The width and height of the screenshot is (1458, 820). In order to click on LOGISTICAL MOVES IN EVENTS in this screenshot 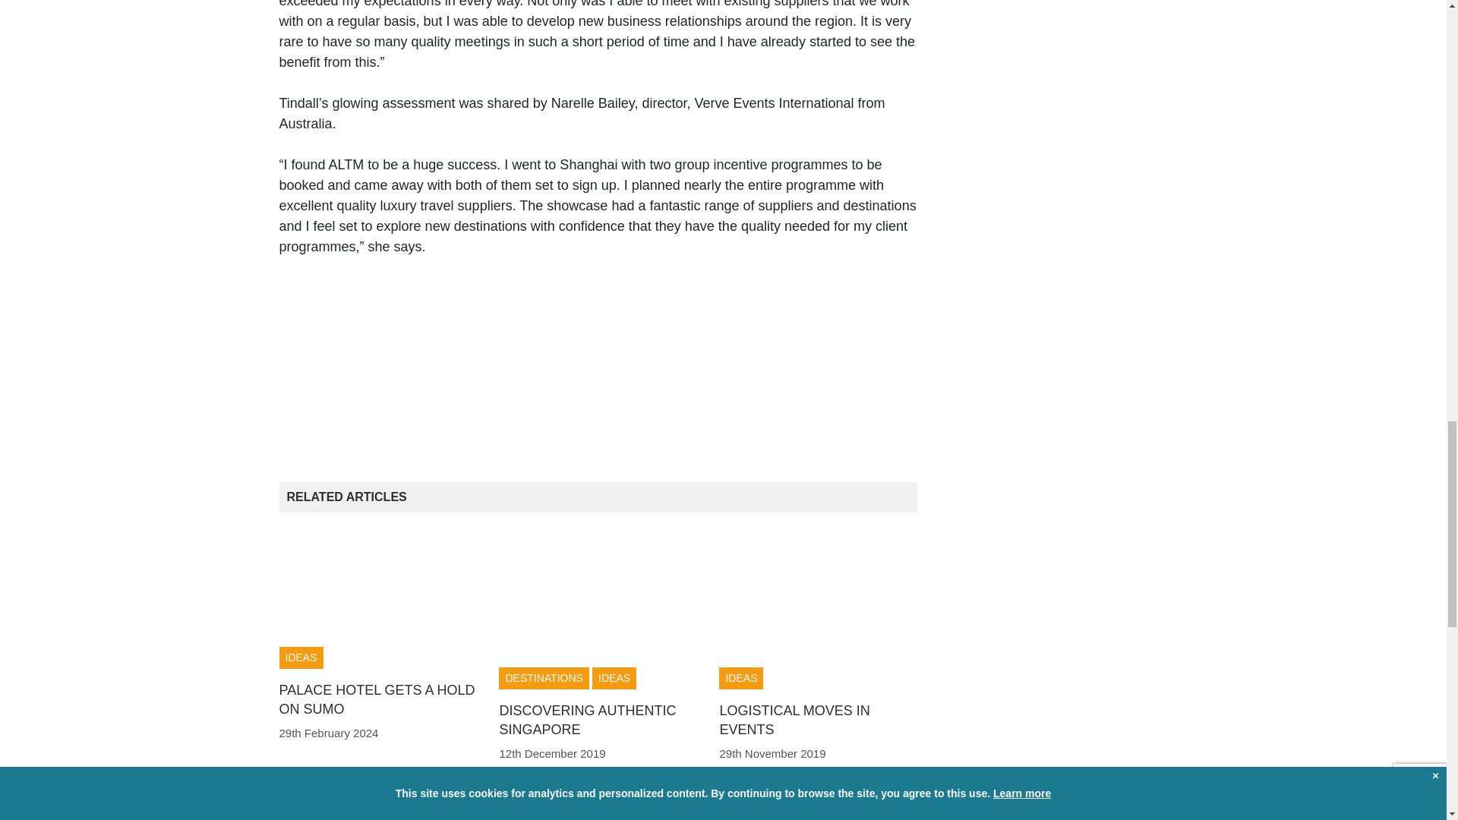, I will do `click(794, 720)`.